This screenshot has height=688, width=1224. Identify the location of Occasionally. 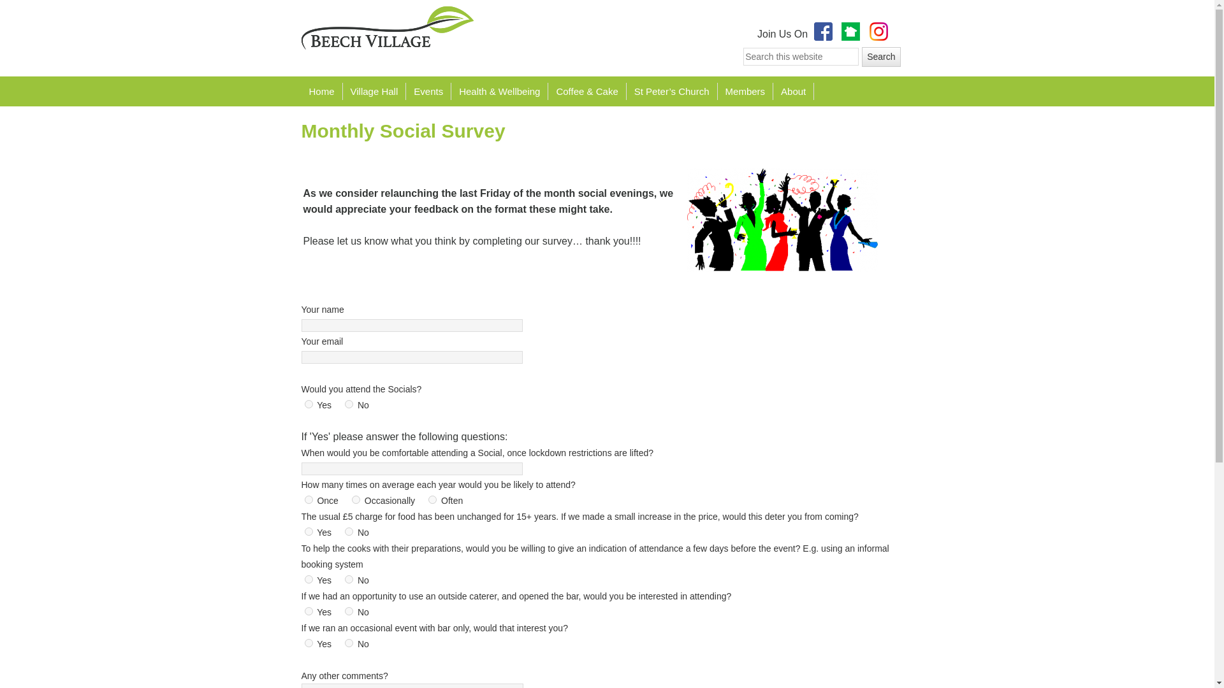
(356, 499).